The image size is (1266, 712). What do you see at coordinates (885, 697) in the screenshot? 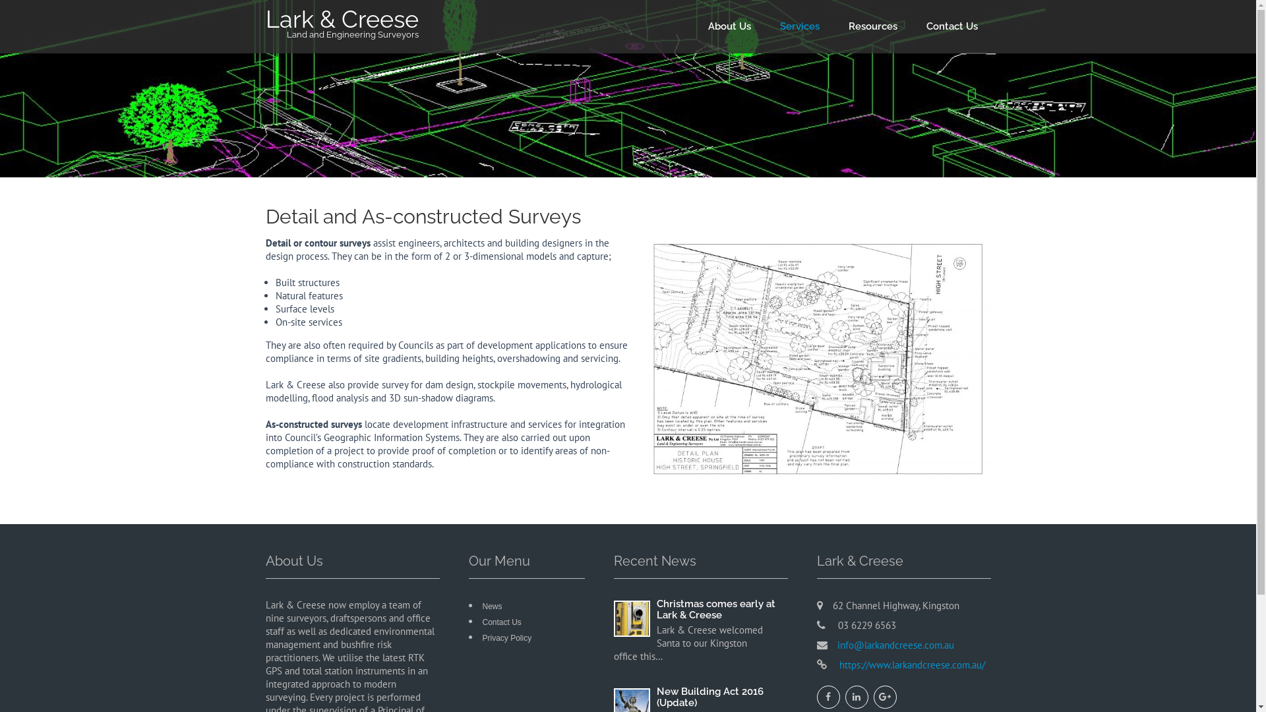
I see `google-plus` at bounding box center [885, 697].